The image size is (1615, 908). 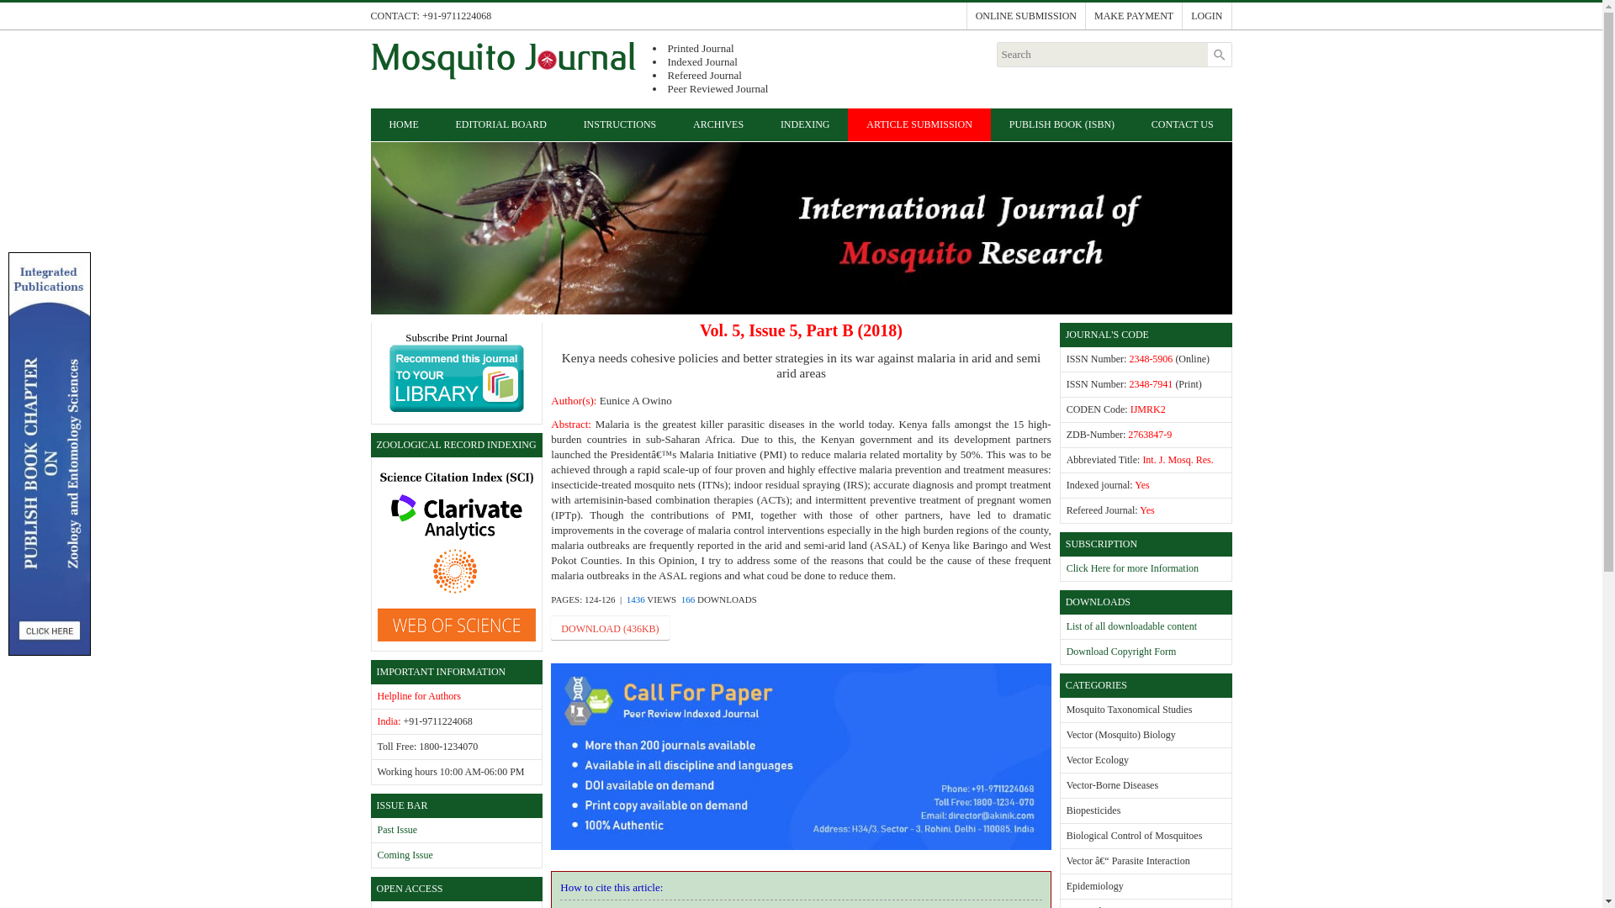 What do you see at coordinates (1206, 15) in the screenshot?
I see `LOGIN` at bounding box center [1206, 15].